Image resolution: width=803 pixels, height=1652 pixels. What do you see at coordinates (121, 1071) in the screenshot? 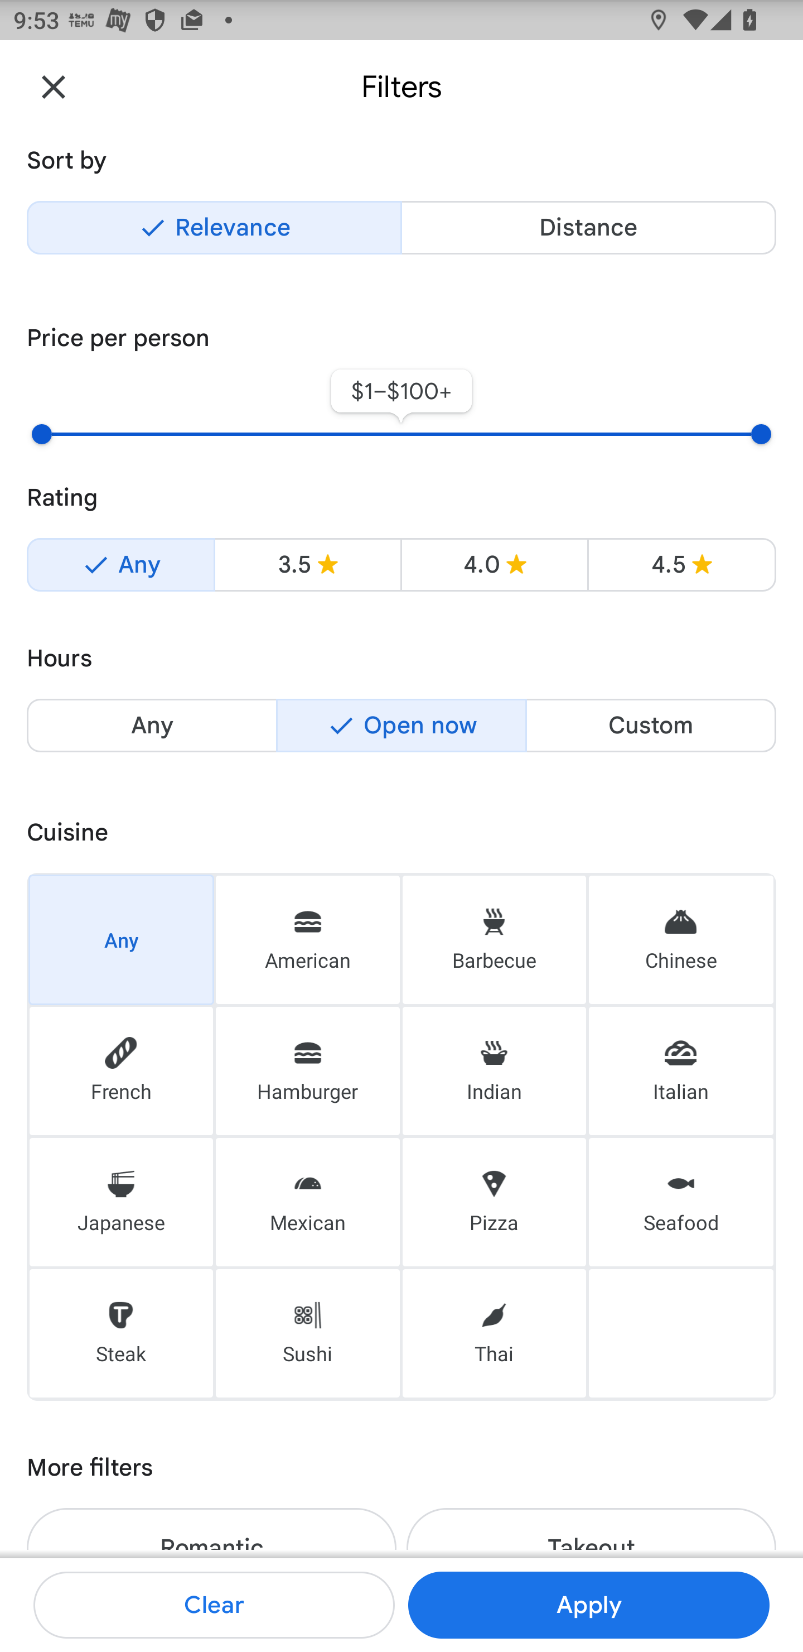
I see `French` at bounding box center [121, 1071].